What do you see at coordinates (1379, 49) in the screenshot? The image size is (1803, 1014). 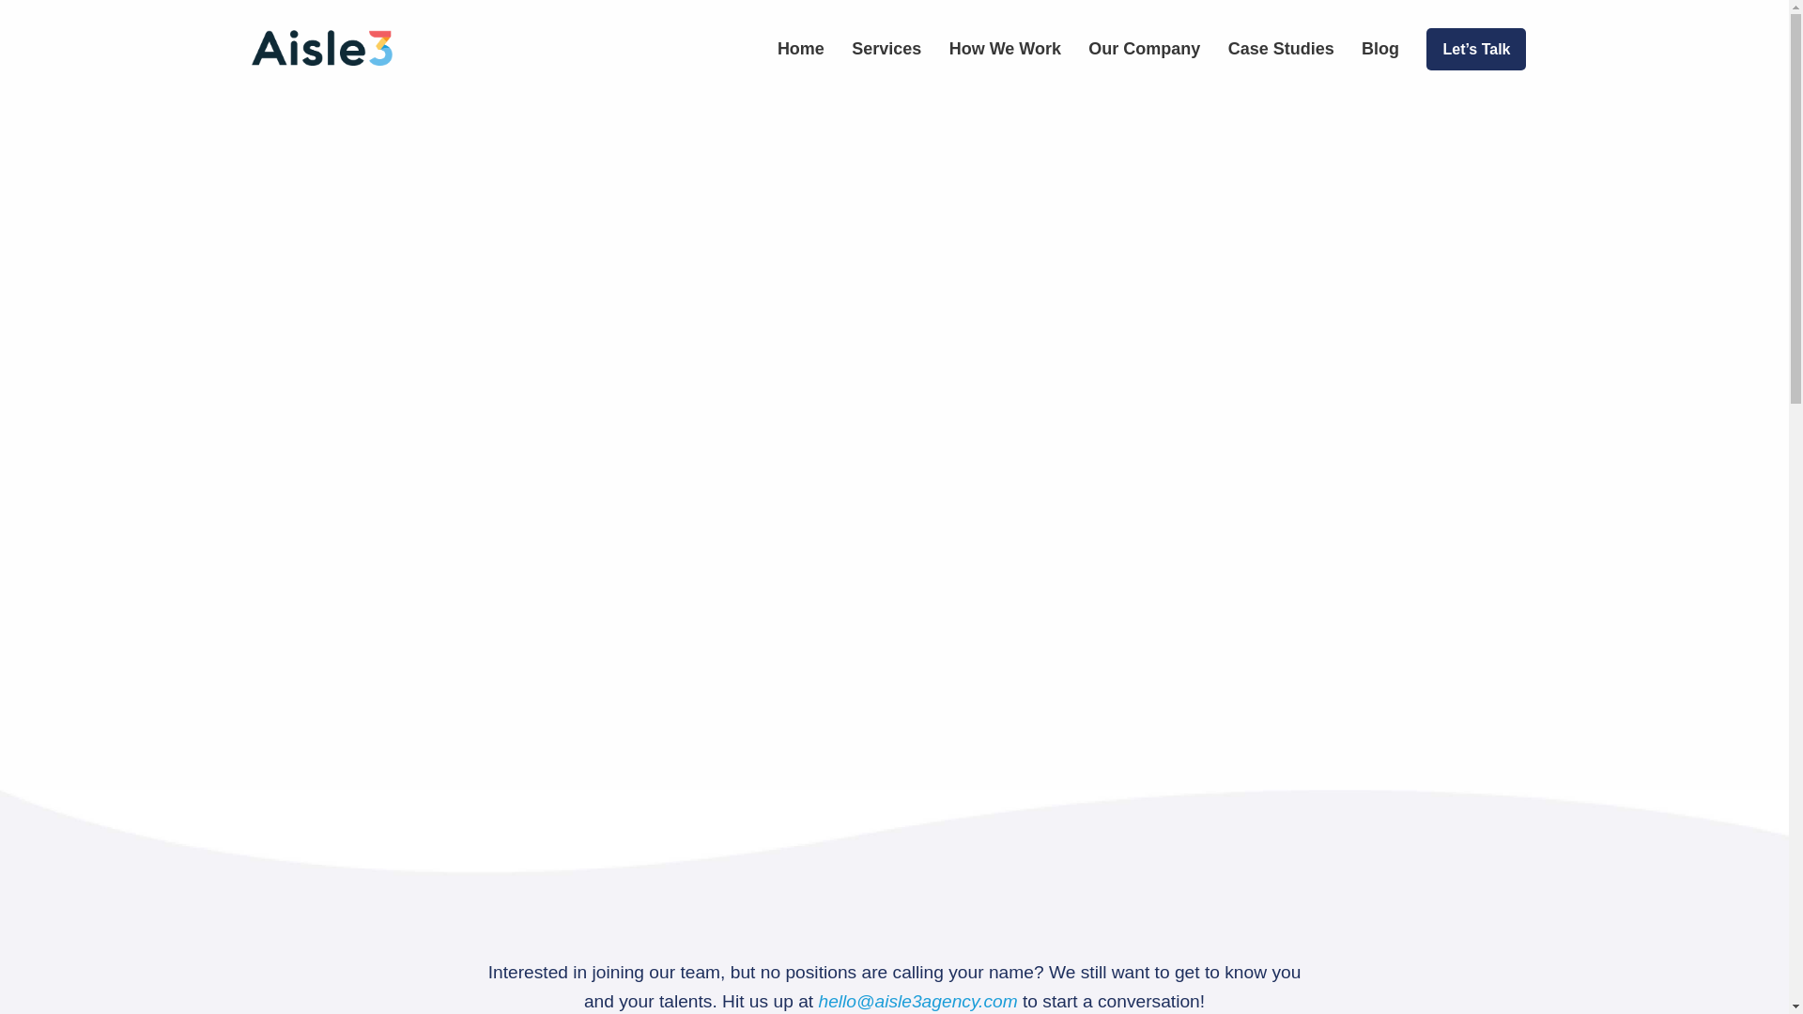 I see `Blog` at bounding box center [1379, 49].